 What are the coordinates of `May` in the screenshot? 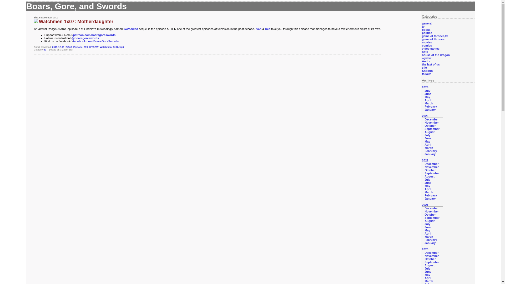 It's located at (427, 97).